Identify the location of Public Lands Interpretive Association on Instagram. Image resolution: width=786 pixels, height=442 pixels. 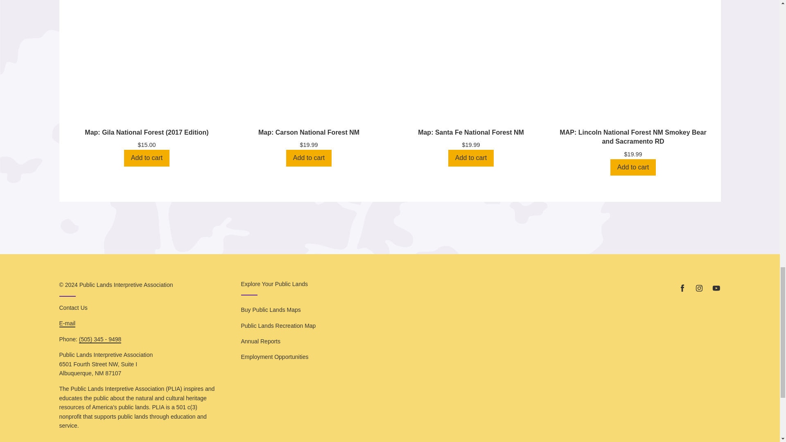
(699, 288).